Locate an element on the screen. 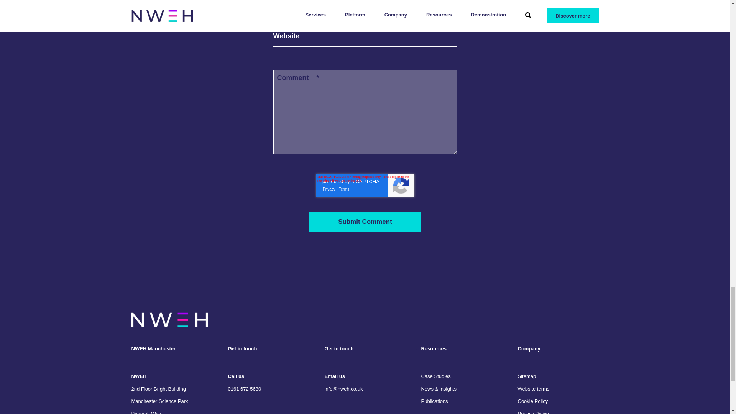  Submit Comment is located at coordinates (365, 222).